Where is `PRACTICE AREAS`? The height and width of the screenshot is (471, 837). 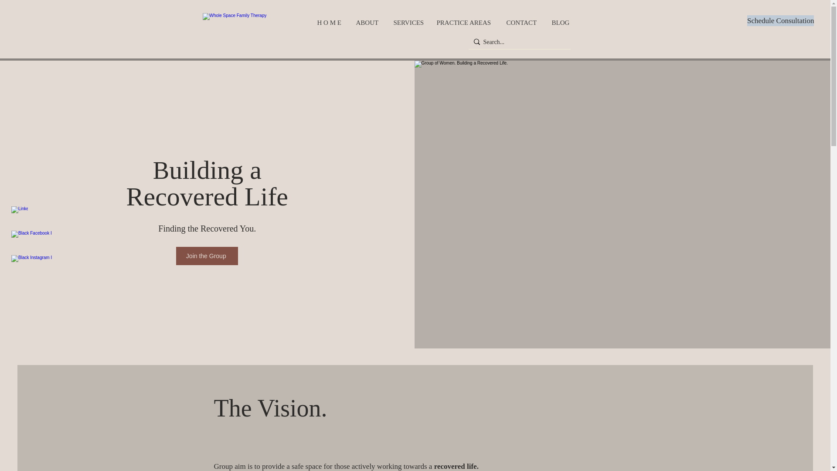
PRACTICE AREAS is located at coordinates (465, 22).